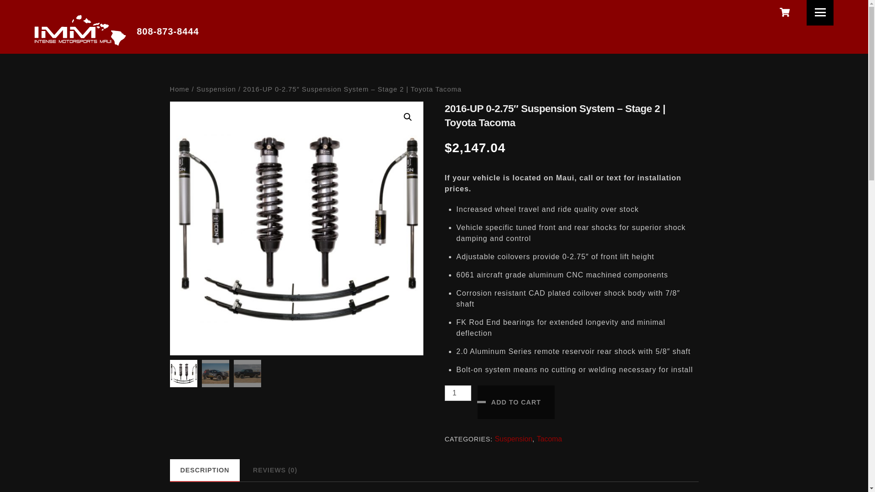 The width and height of the screenshot is (875, 492). What do you see at coordinates (205, 470) in the screenshot?
I see `DESCRIPTION` at bounding box center [205, 470].